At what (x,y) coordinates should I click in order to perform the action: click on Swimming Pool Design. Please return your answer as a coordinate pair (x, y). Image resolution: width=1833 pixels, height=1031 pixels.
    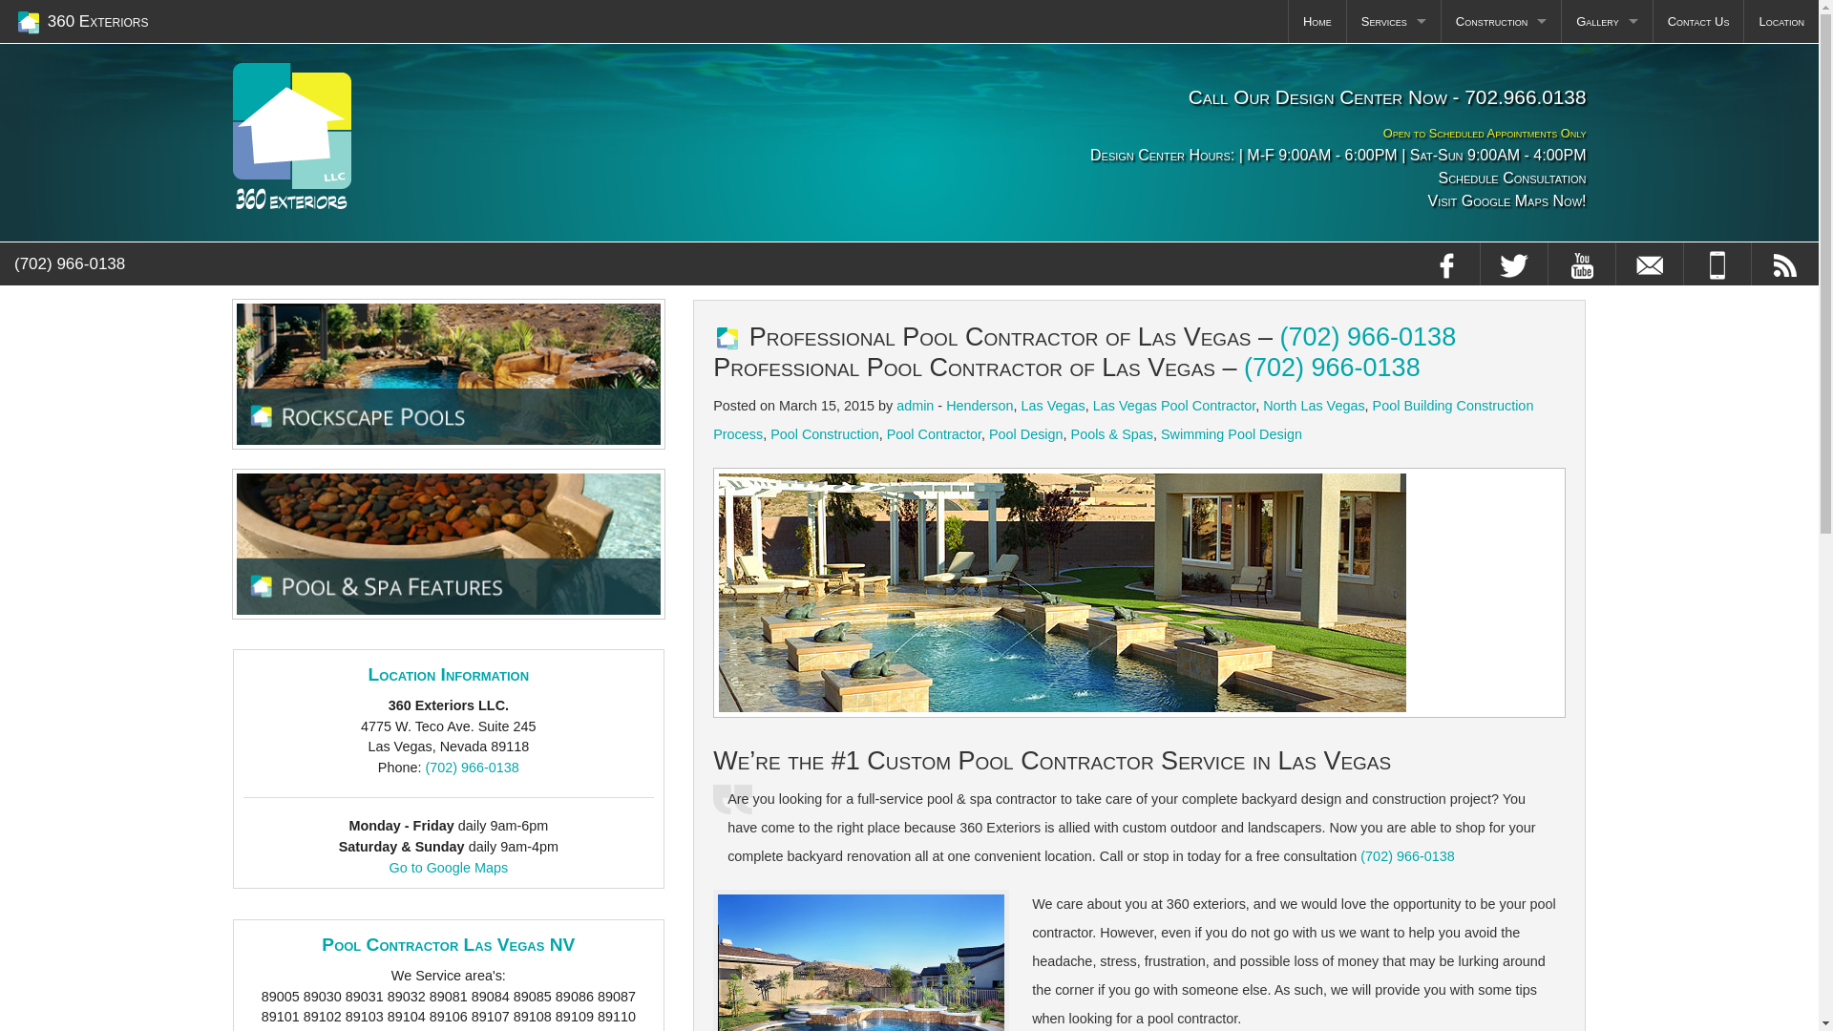
    Looking at the image, I should click on (1232, 433).